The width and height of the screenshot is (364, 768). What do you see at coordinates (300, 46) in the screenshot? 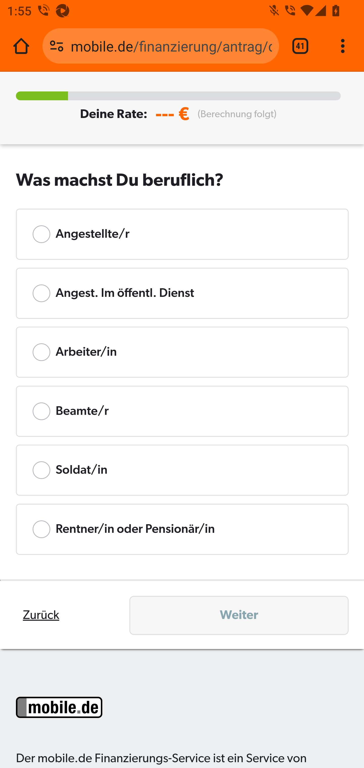
I see `Switch or close tabs` at bounding box center [300, 46].